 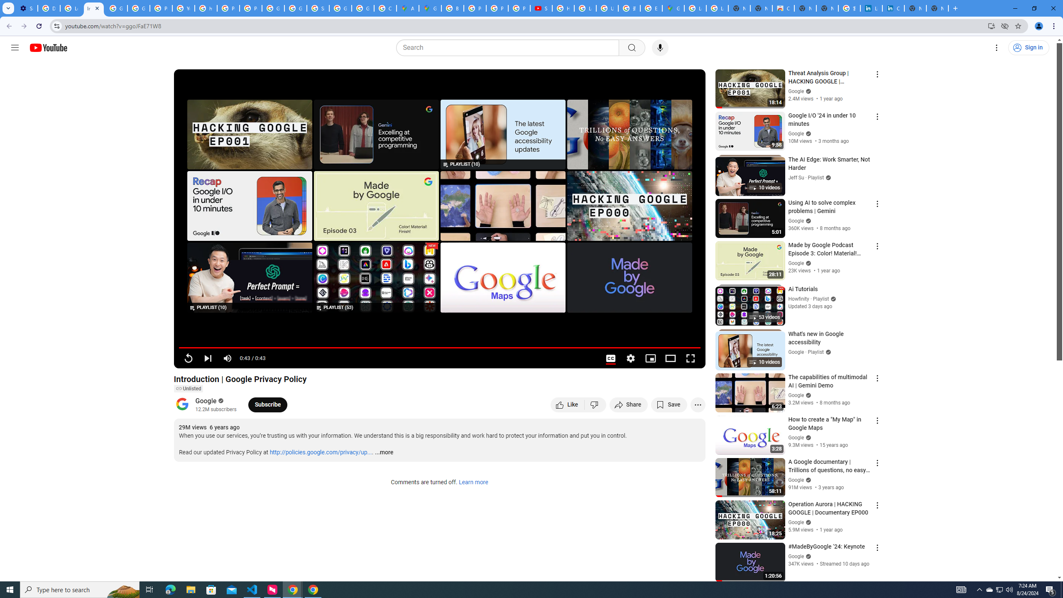 What do you see at coordinates (877, 547) in the screenshot?
I see `Action menu` at bounding box center [877, 547].